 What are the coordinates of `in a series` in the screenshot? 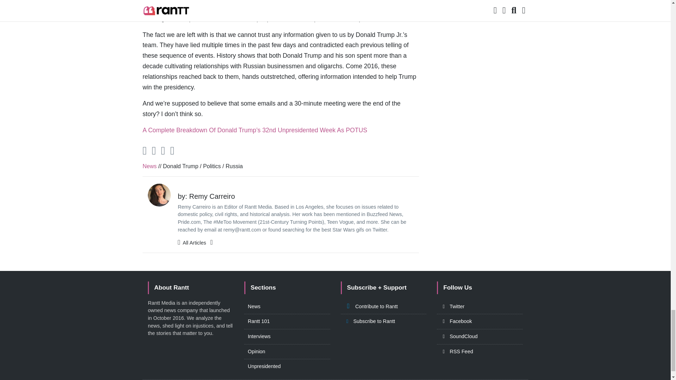 It's located at (289, 1).